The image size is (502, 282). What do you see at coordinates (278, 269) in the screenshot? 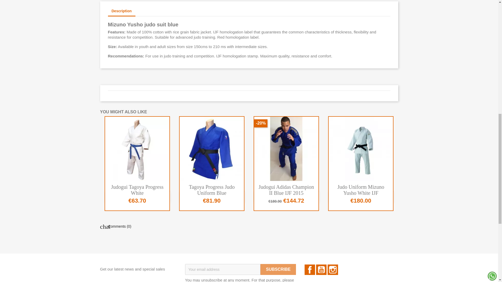
I see `Subscribe` at bounding box center [278, 269].